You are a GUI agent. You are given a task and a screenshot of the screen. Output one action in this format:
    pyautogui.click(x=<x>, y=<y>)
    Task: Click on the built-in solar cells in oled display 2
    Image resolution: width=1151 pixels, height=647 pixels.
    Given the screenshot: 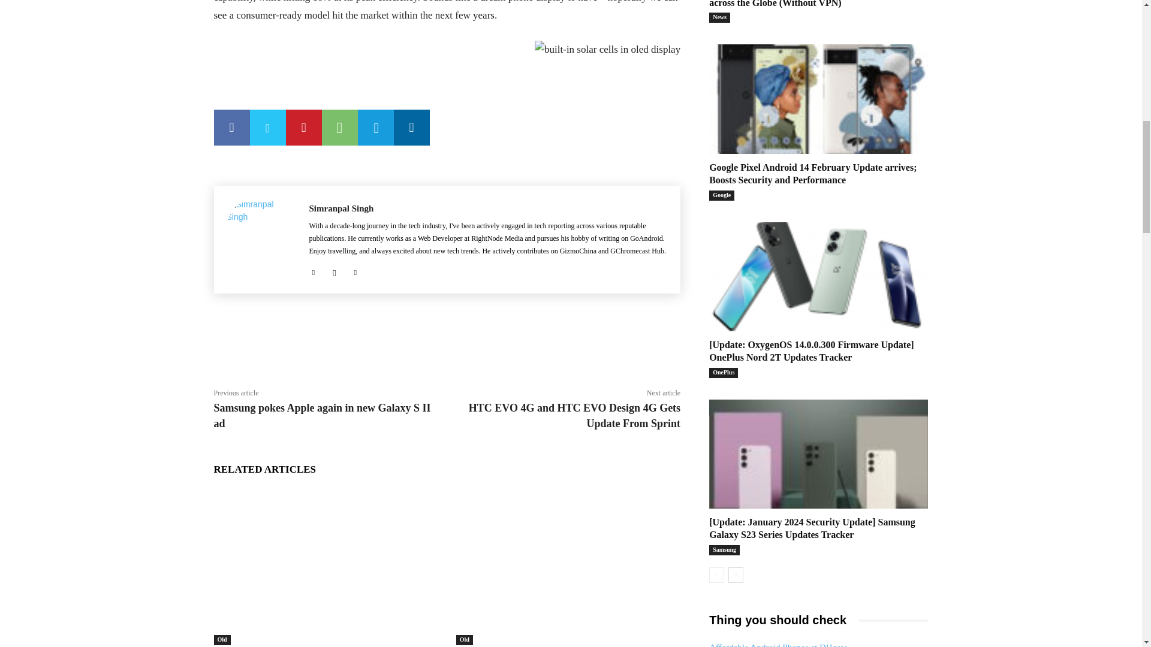 What is the action you would take?
    pyautogui.click(x=607, y=50)
    